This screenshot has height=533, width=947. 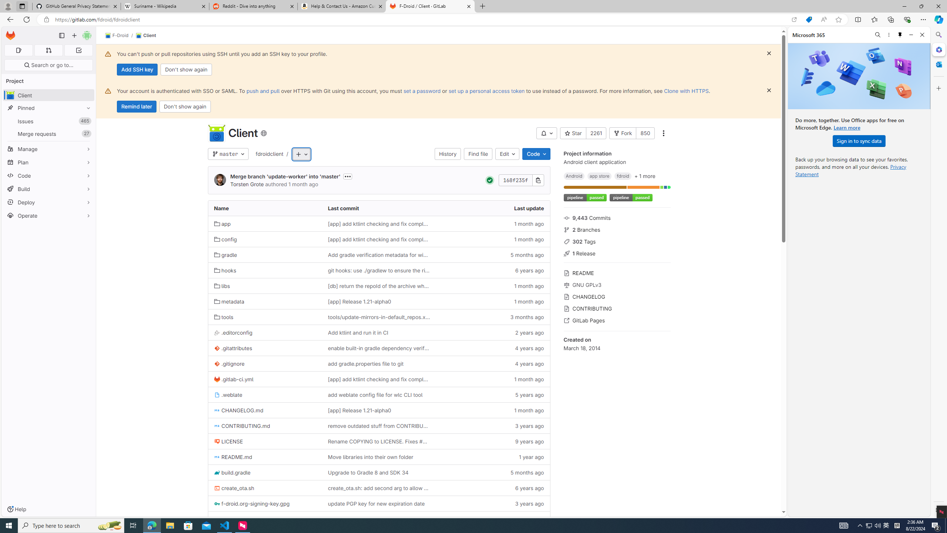 I want to click on Move libraries into their own folder, so click(x=371, y=457).